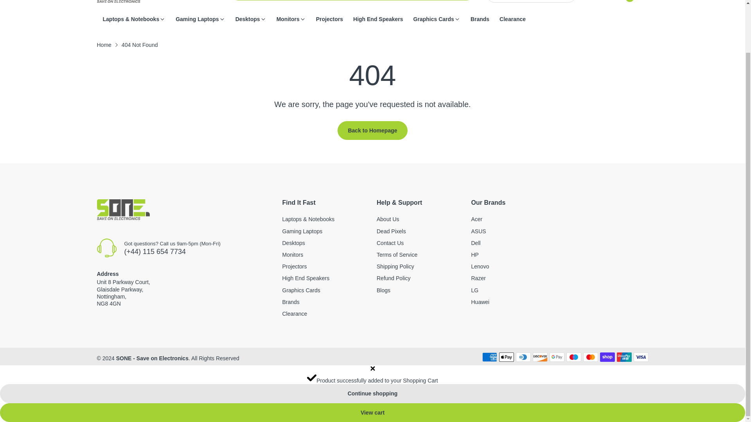  I want to click on Brands, so click(480, 19).